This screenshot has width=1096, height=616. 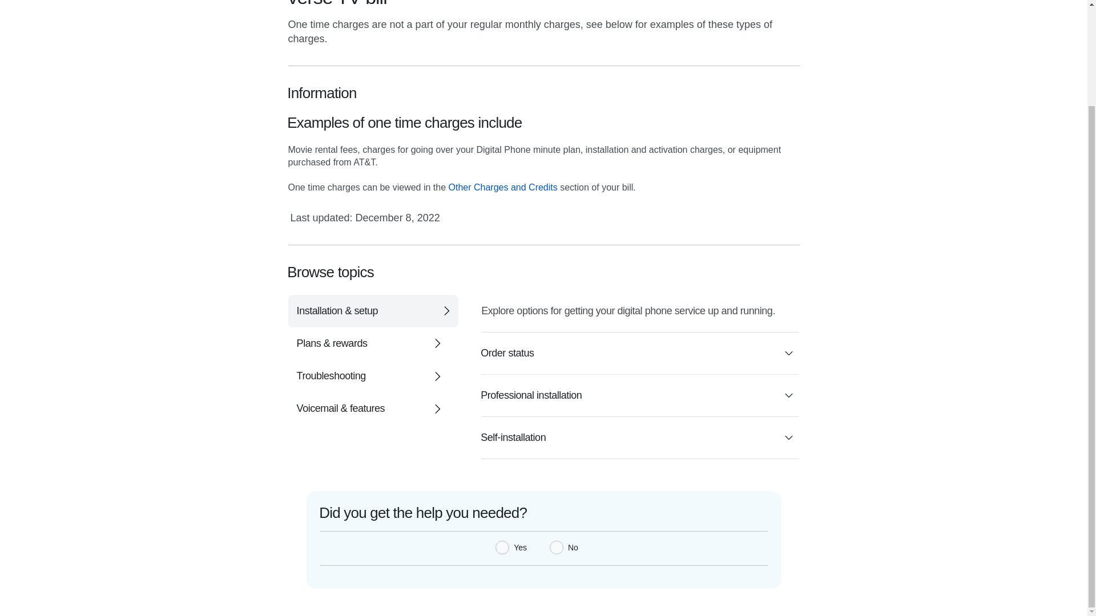 What do you see at coordinates (502, 548) in the screenshot?
I see `Yes` at bounding box center [502, 548].